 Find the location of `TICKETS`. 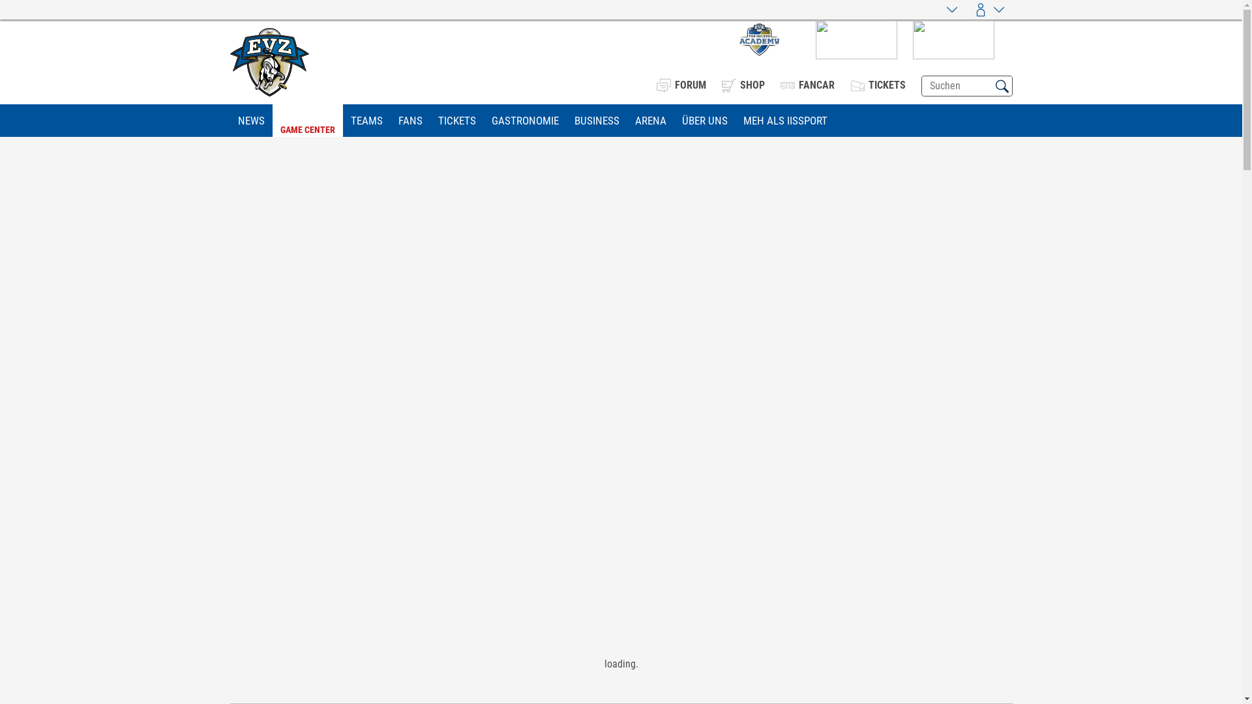

TICKETS is located at coordinates (878, 85).